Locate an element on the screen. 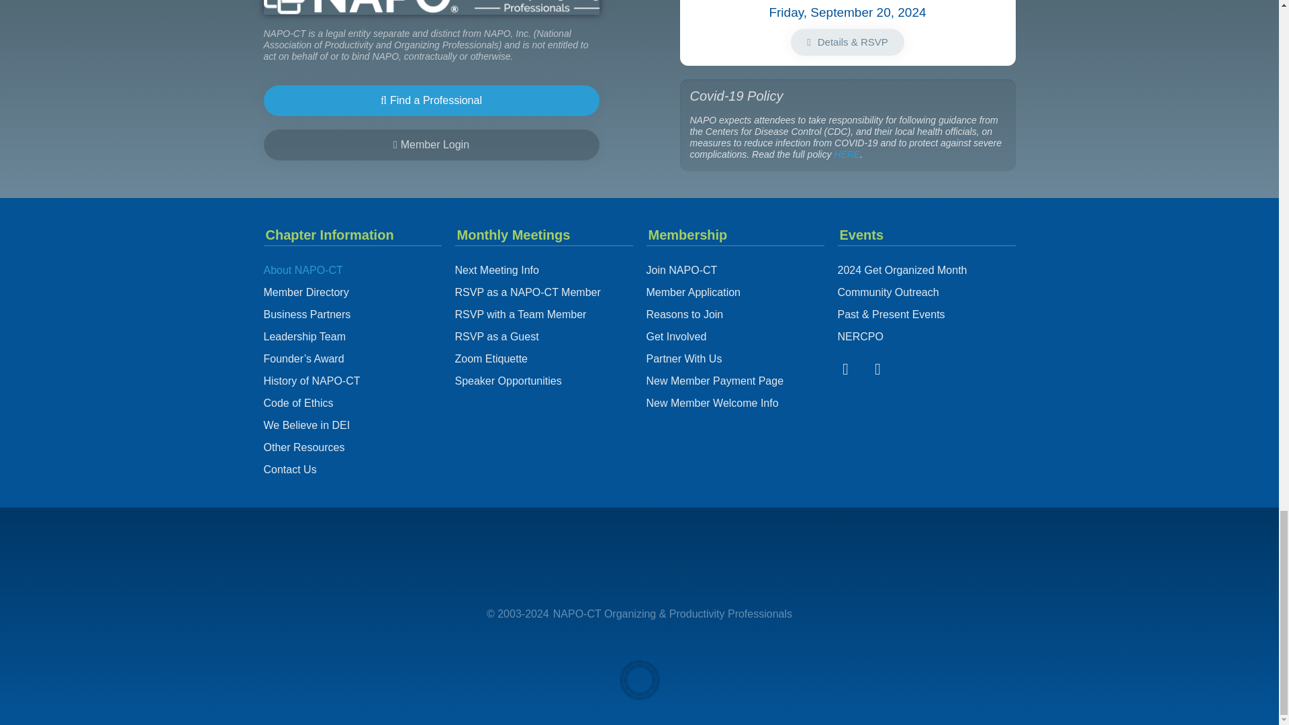  Find a Professional is located at coordinates (431, 101).